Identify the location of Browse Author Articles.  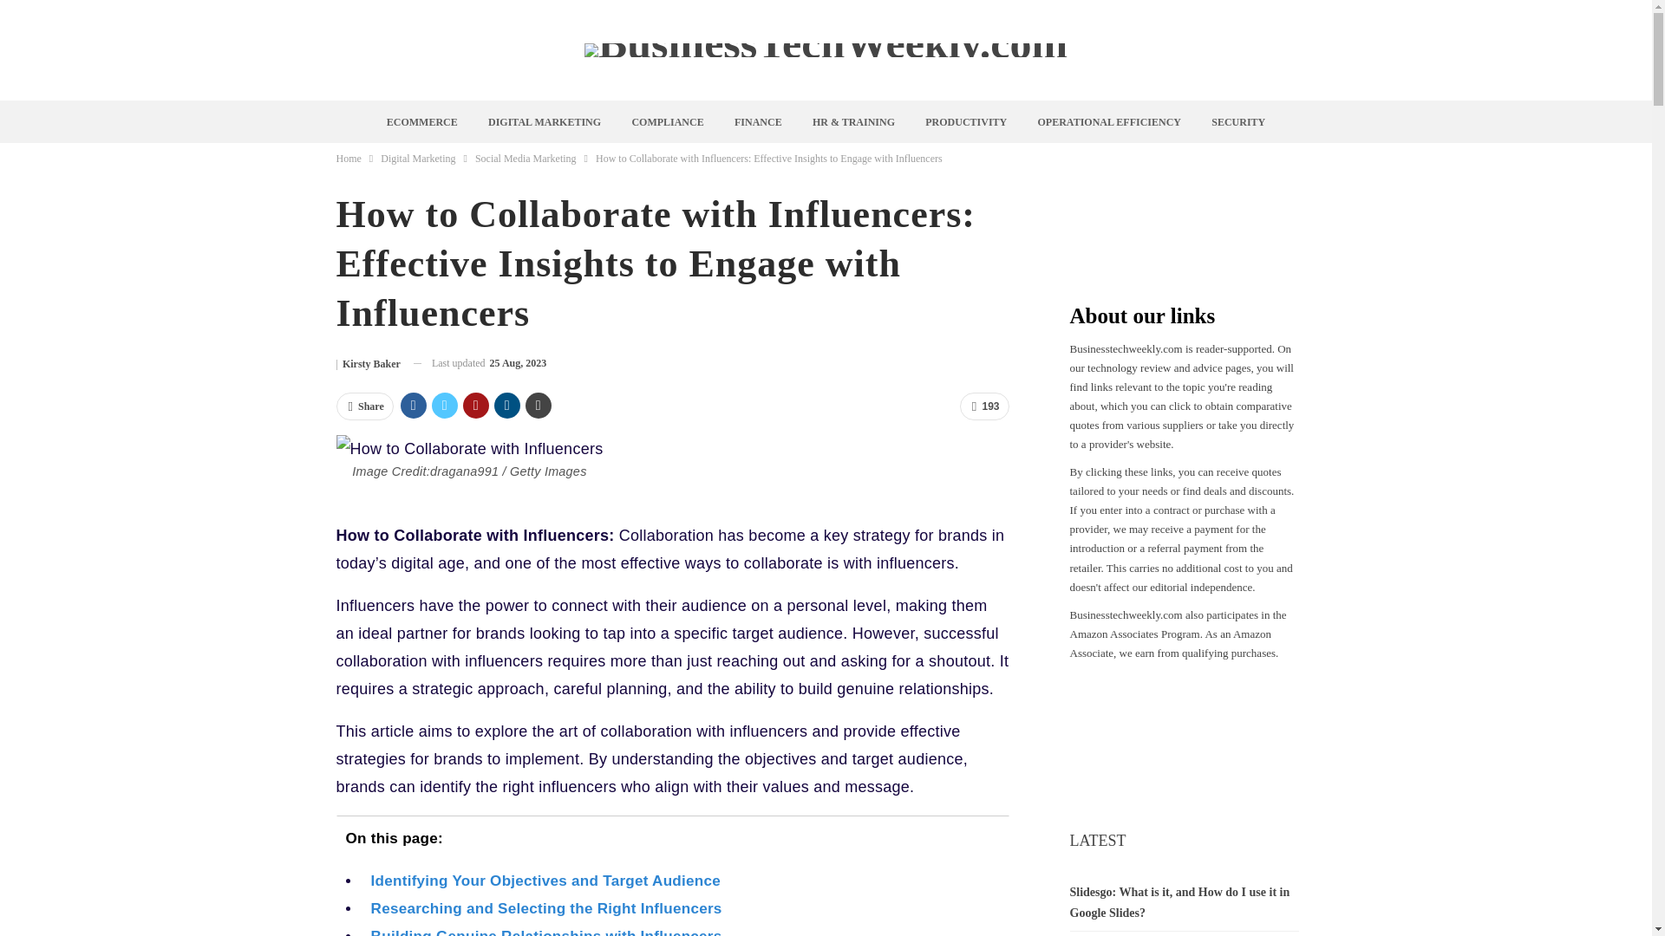
(368, 364).